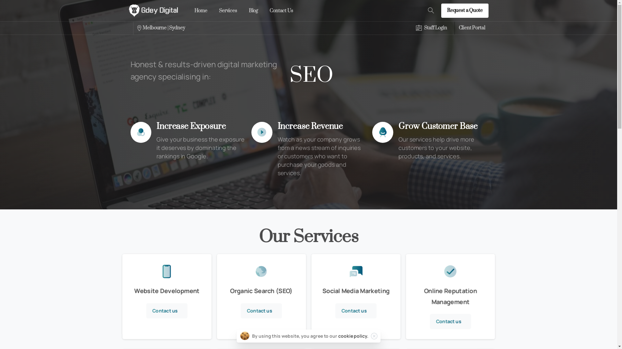 Image resolution: width=622 pixels, height=349 pixels. I want to click on Ad Local, so click(277, 262).